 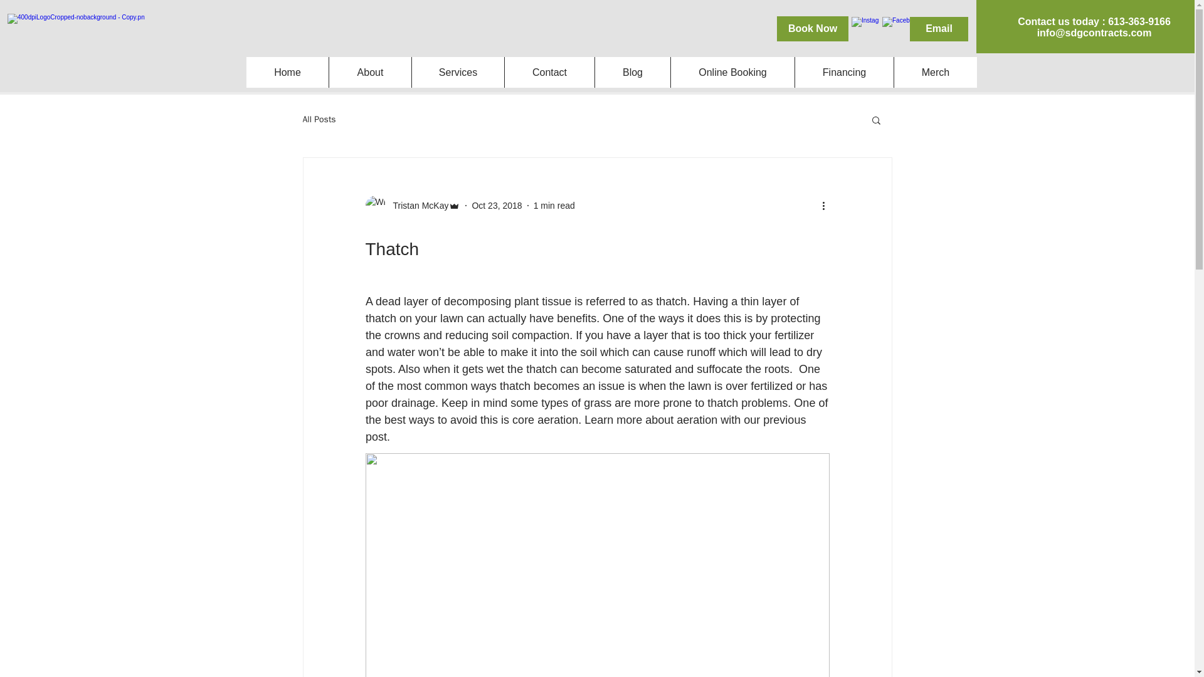 What do you see at coordinates (287, 72) in the screenshot?
I see `Home` at bounding box center [287, 72].